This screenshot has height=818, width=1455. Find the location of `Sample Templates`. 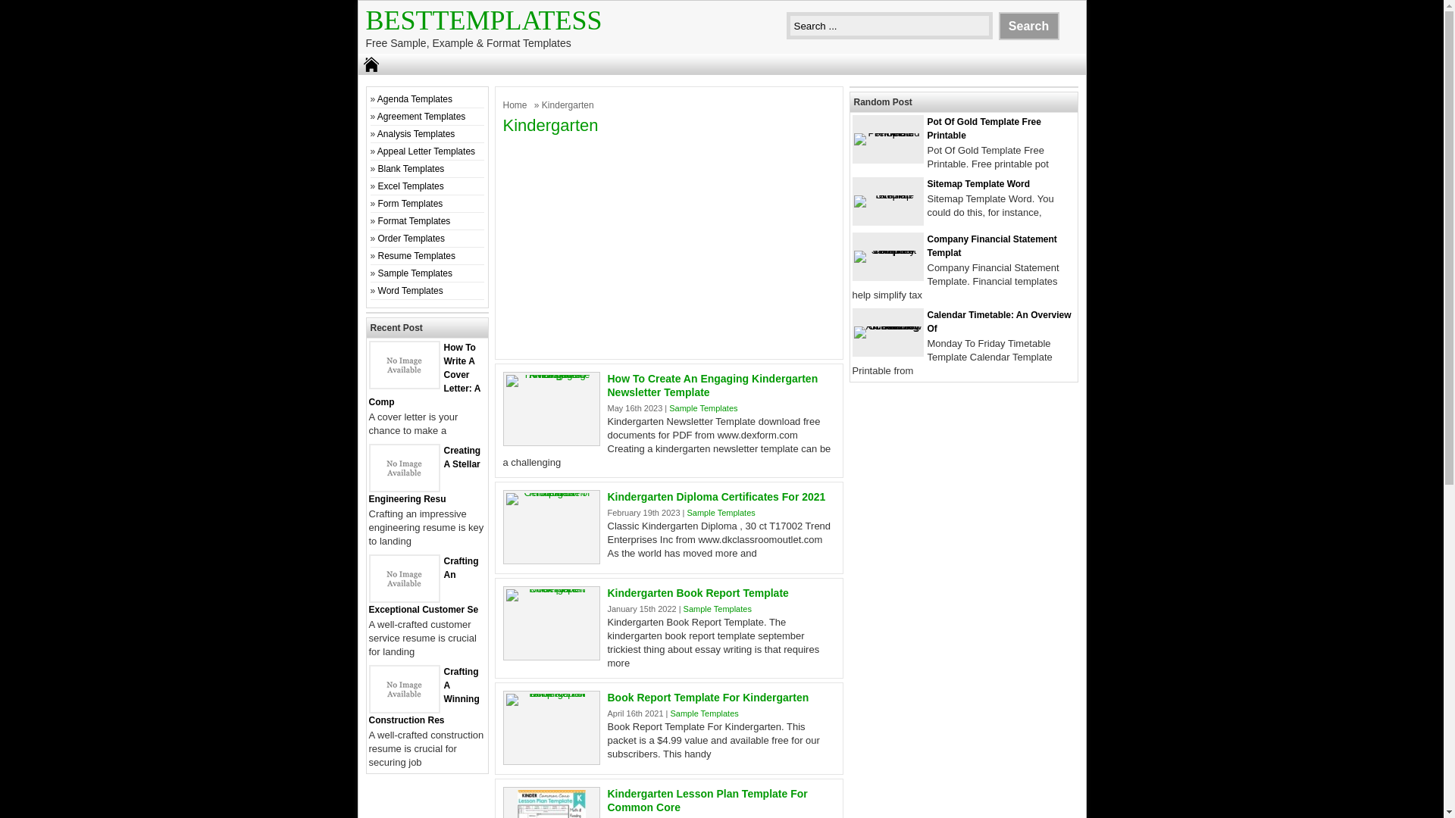

Sample Templates is located at coordinates (415, 273).